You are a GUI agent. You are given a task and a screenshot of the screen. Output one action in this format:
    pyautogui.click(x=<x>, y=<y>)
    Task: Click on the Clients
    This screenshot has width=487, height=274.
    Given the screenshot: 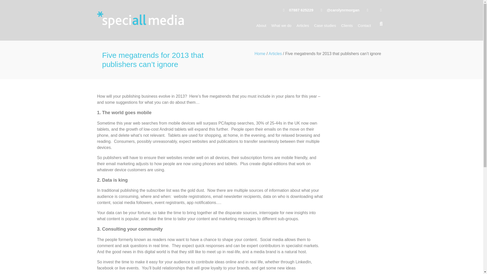 What is the action you would take?
    pyautogui.click(x=347, y=25)
    